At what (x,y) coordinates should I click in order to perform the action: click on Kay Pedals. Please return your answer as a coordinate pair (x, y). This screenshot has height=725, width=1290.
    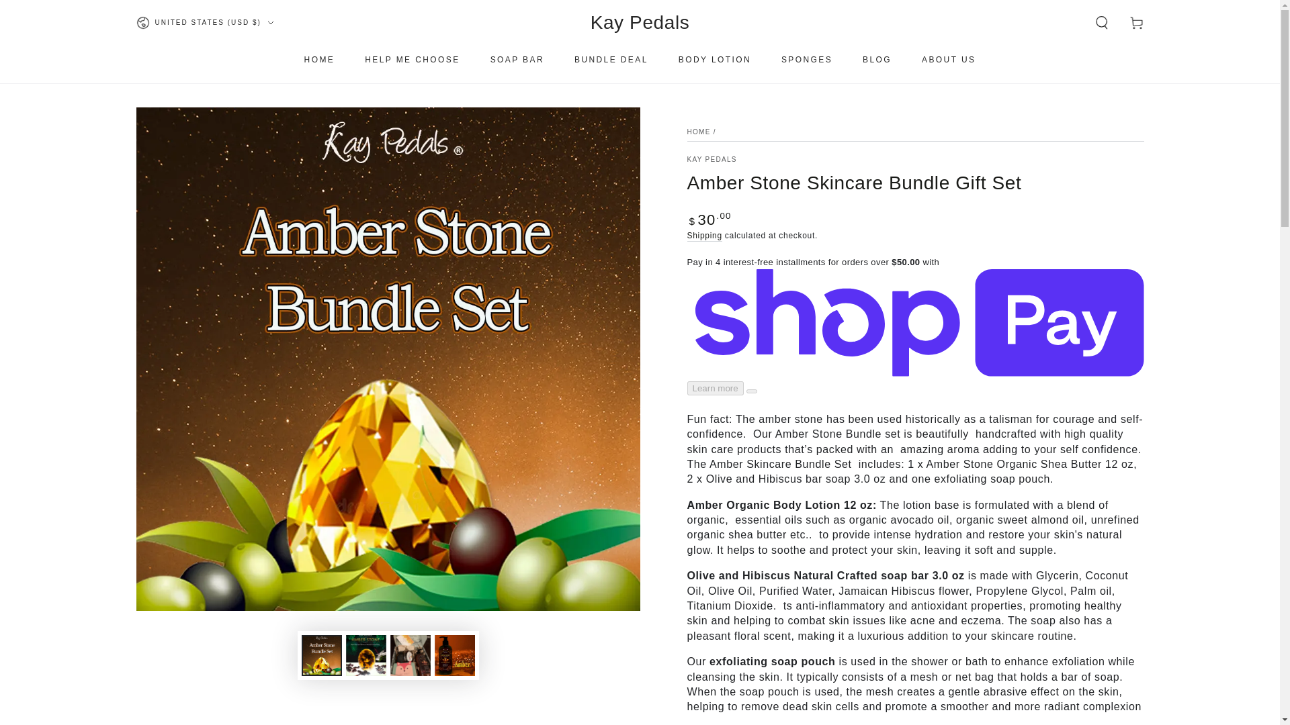
    Looking at the image, I should click on (711, 160).